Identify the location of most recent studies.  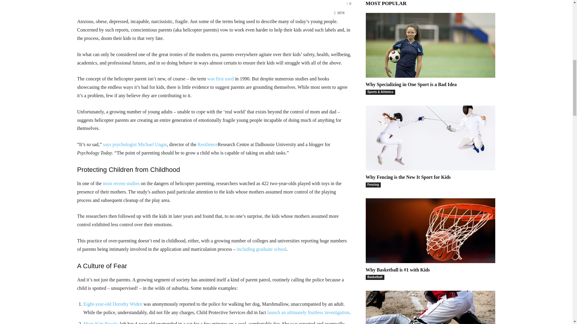
(121, 183).